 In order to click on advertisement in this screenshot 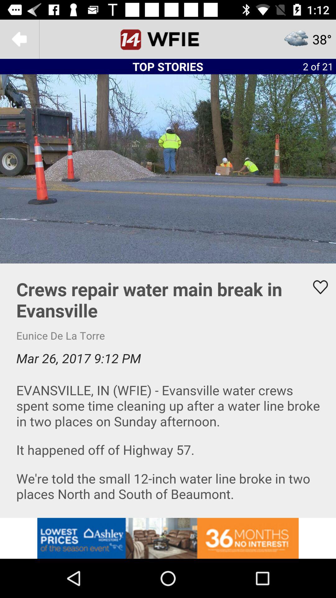, I will do `click(168, 538)`.